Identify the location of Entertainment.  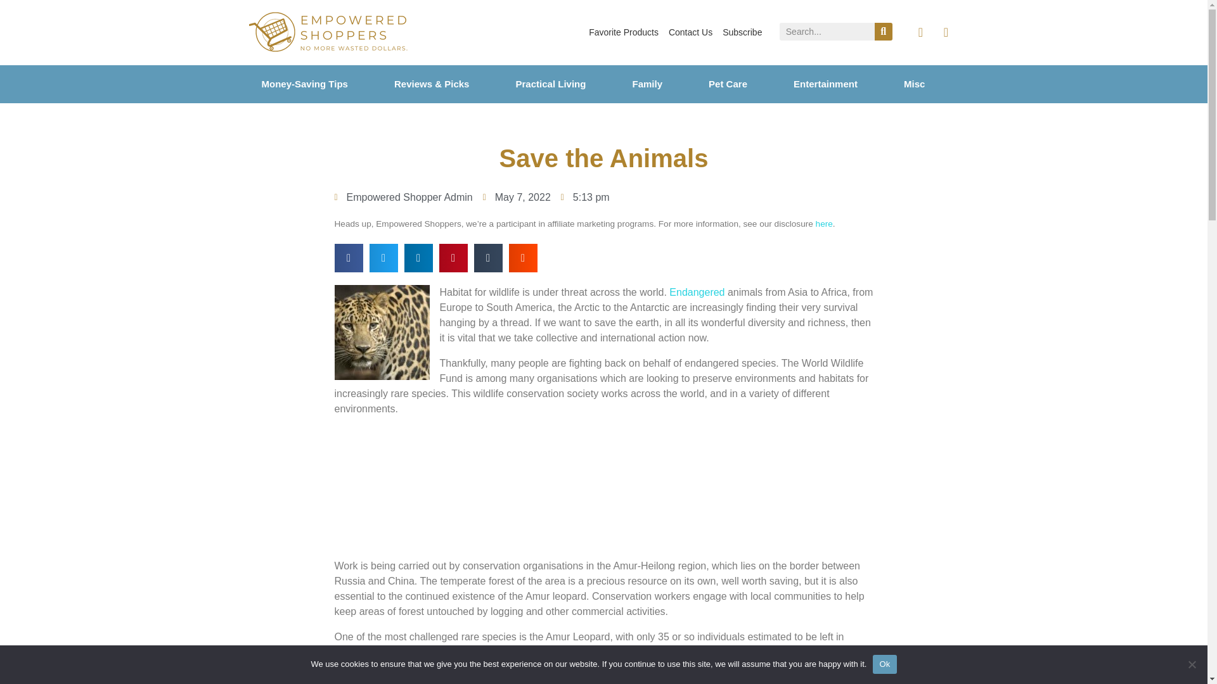
(842, 84).